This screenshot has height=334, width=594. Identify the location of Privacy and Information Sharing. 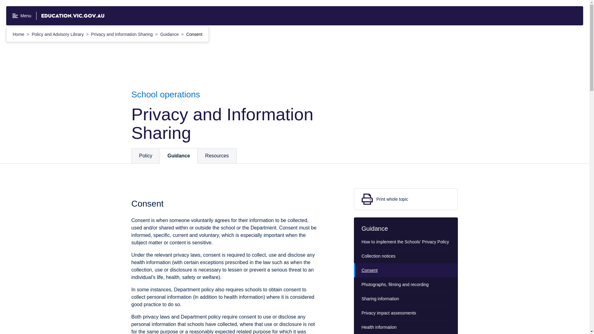
(123, 34).